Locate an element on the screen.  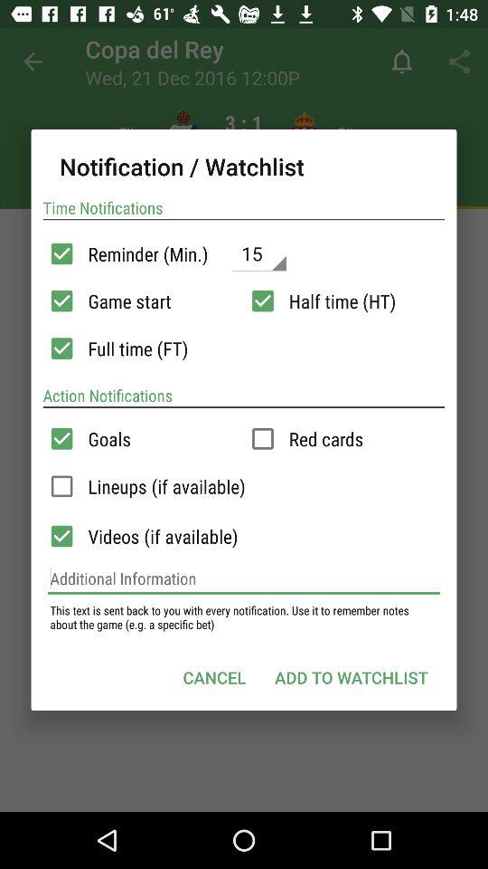
check off this option is located at coordinates (61, 486).